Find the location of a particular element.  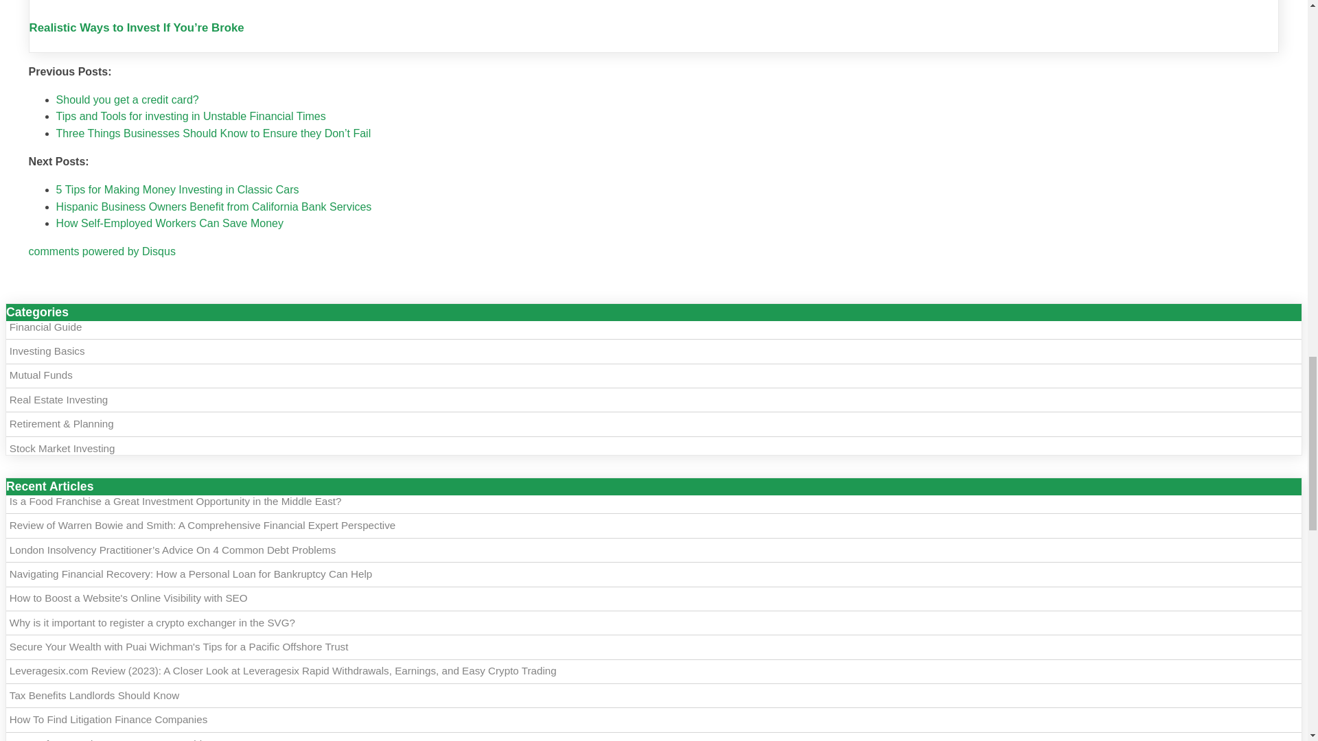

Investing Basics is located at coordinates (47, 351).